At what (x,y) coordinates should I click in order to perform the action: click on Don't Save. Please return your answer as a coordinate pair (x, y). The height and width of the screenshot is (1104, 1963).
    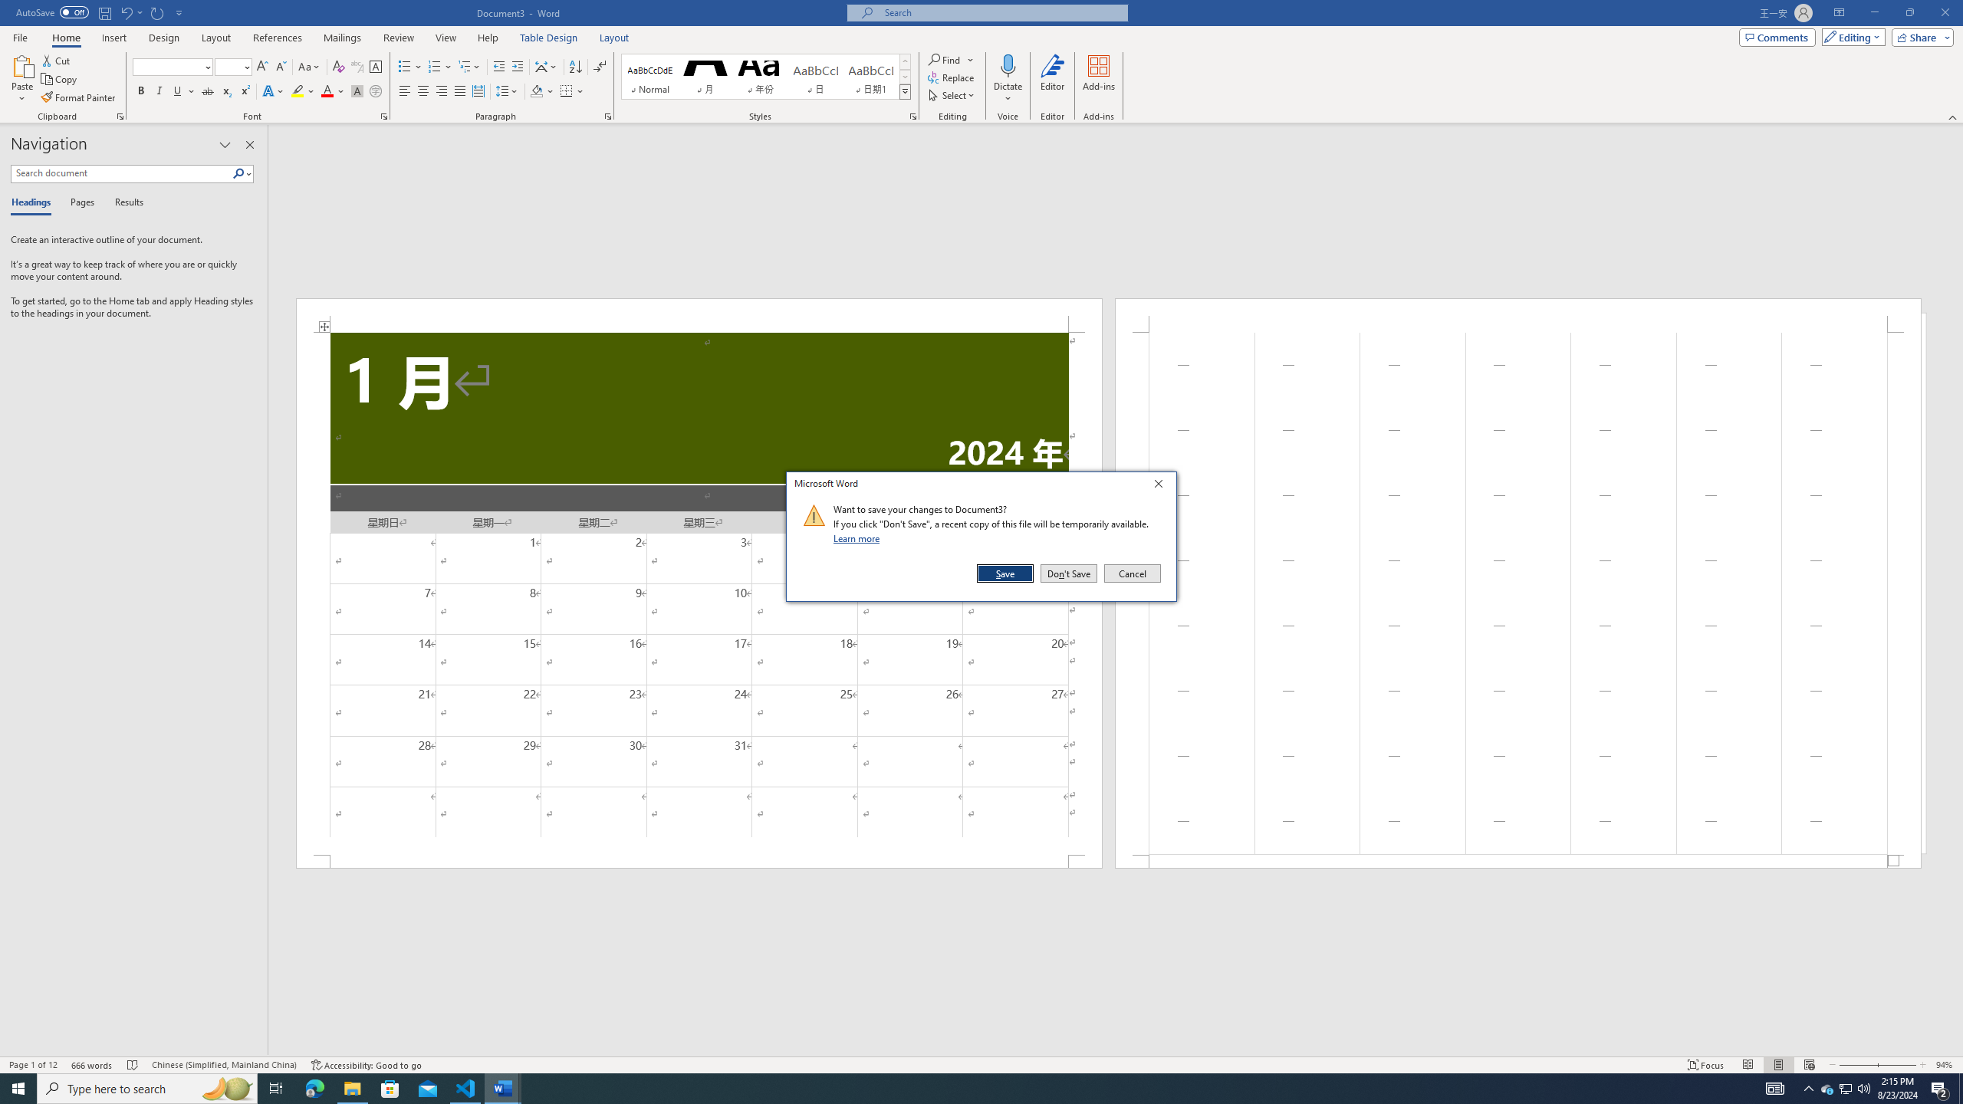
    Looking at the image, I should click on (1069, 573).